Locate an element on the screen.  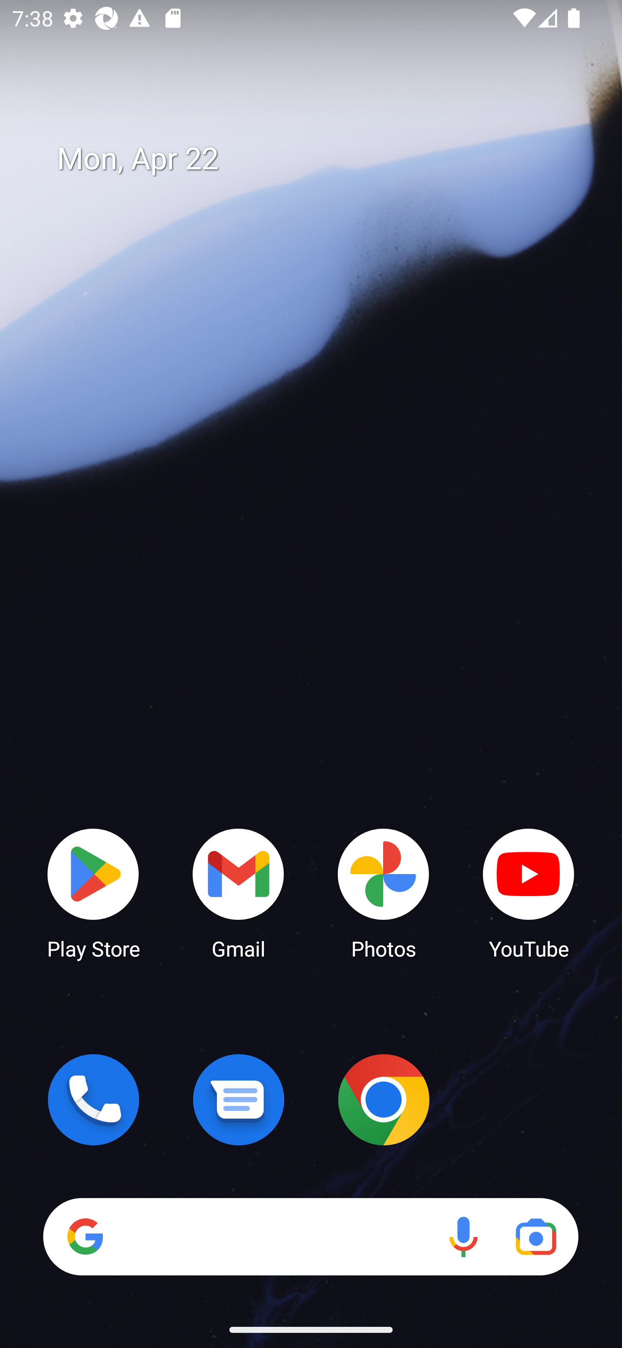
Play Store is located at coordinates (93, 893).